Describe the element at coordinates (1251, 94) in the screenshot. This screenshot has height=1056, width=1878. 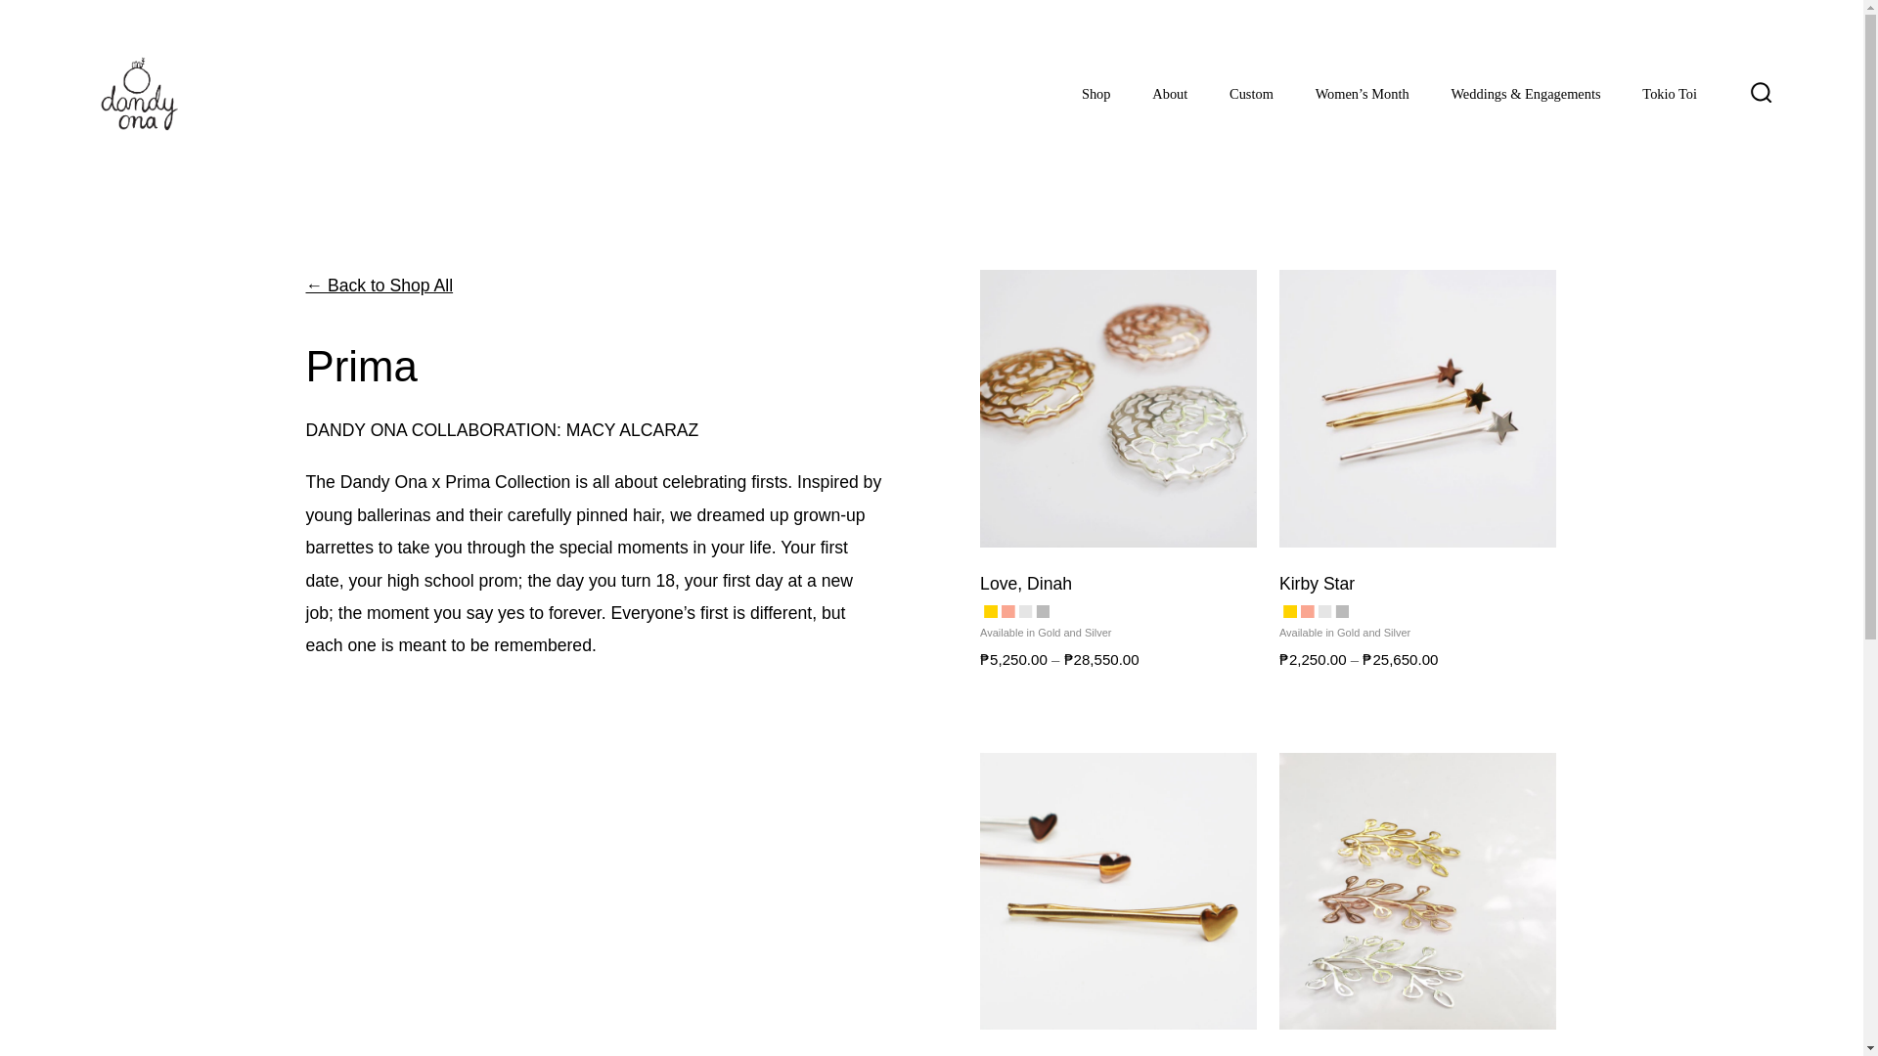
I see `Custom` at that location.